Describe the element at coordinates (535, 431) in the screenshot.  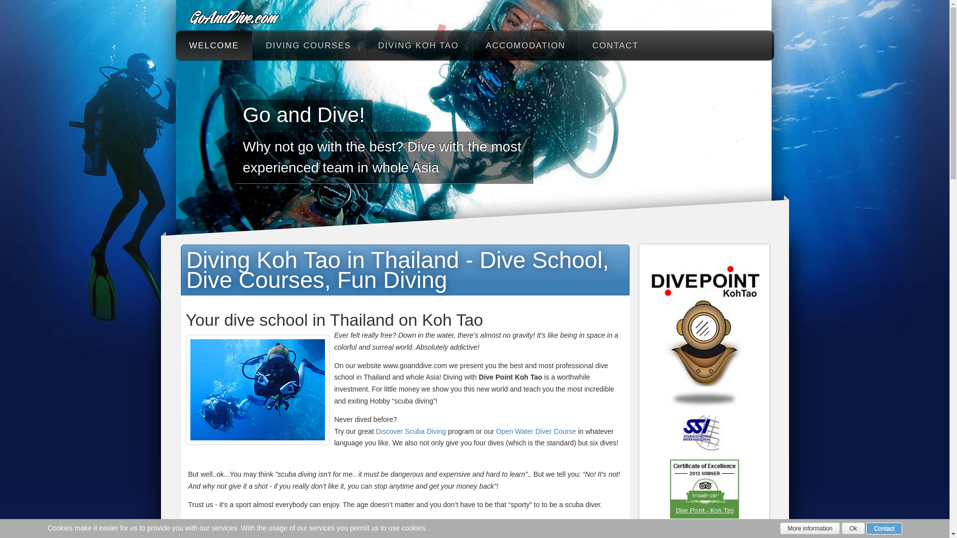
I see `Open Water Diver Course` at that location.